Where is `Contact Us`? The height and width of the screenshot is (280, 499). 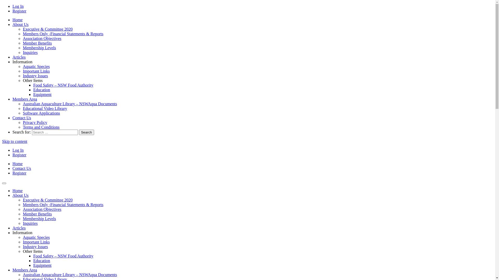
Contact Us is located at coordinates (22, 169).